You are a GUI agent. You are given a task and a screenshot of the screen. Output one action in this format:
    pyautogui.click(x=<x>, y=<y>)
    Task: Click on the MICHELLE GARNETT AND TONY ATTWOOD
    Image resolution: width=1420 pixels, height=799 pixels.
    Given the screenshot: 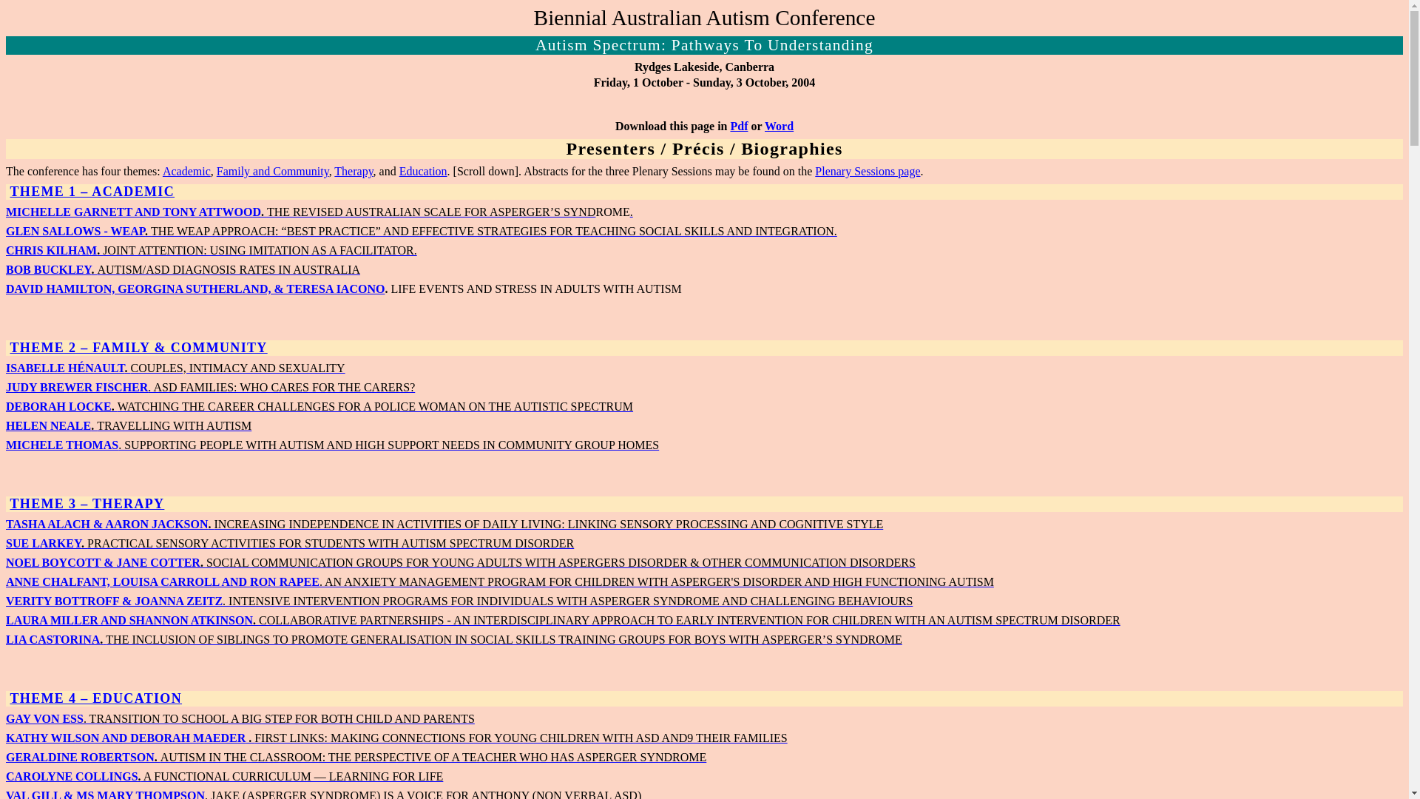 What is the action you would take?
    pyautogui.click(x=133, y=212)
    